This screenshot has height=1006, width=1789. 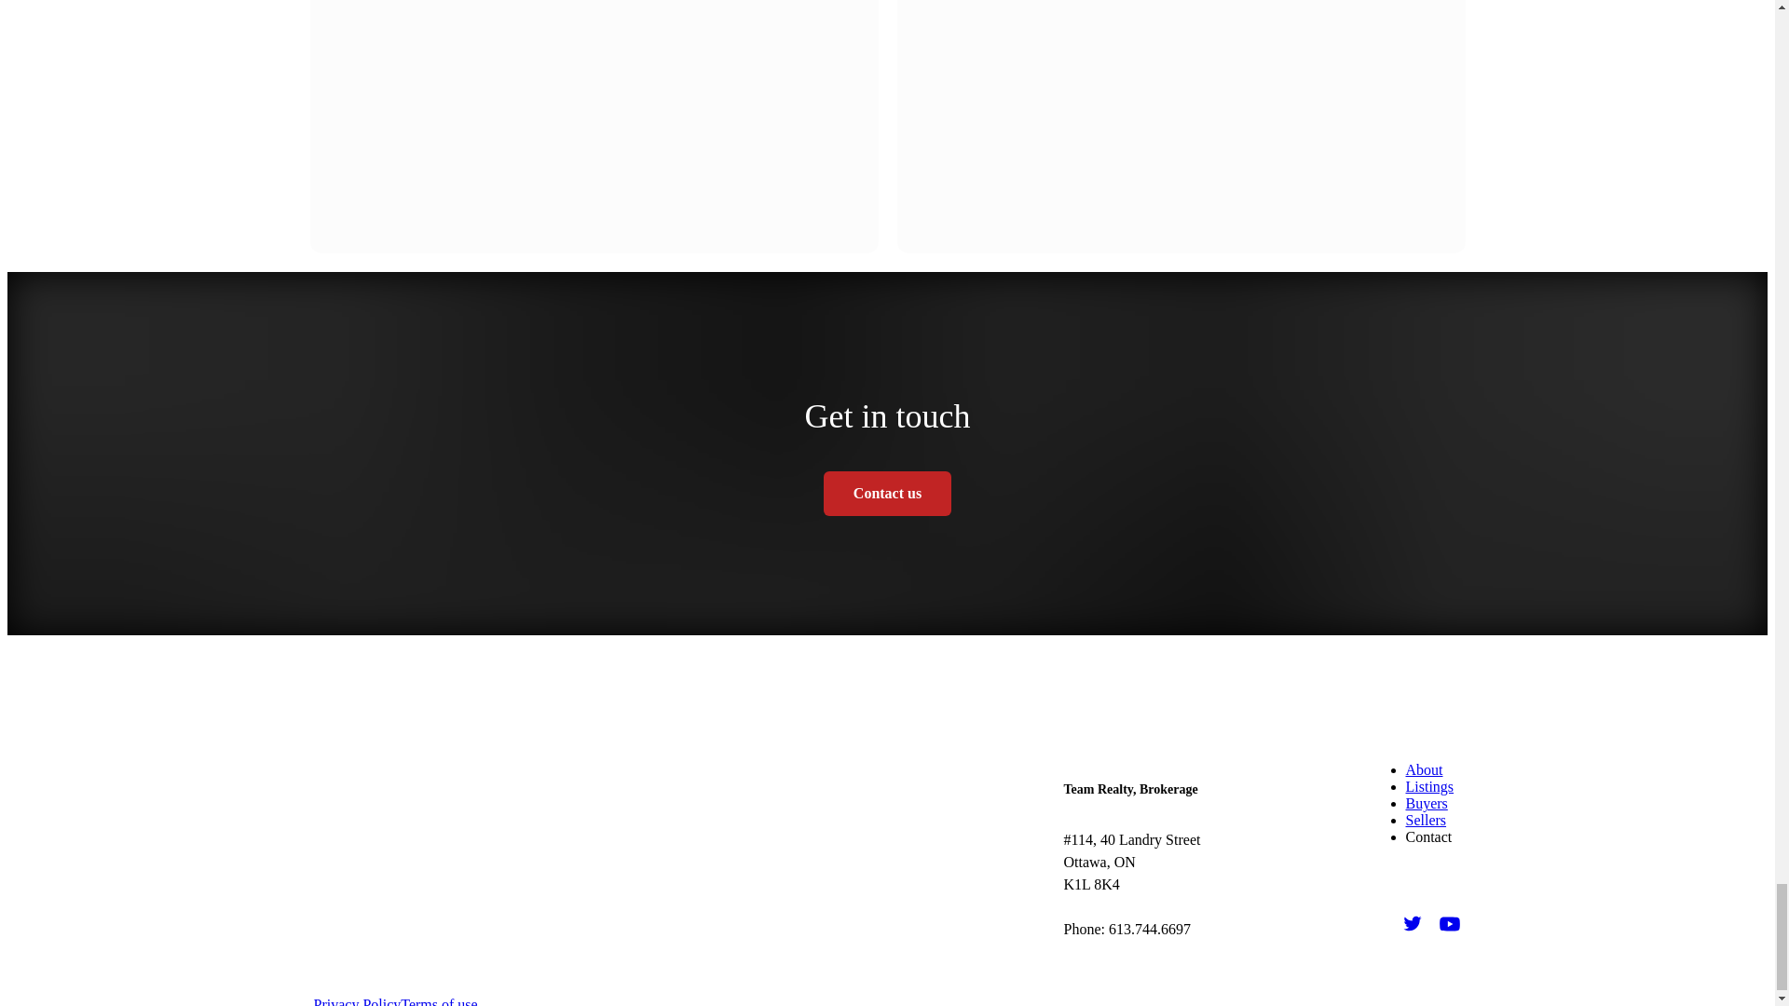 I want to click on Buyers, so click(x=1426, y=803).